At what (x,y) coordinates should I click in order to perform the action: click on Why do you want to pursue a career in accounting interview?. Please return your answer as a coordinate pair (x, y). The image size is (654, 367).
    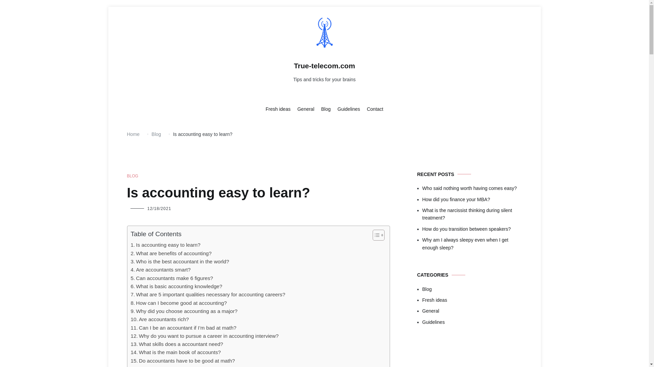
    Looking at the image, I should click on (204, 336).